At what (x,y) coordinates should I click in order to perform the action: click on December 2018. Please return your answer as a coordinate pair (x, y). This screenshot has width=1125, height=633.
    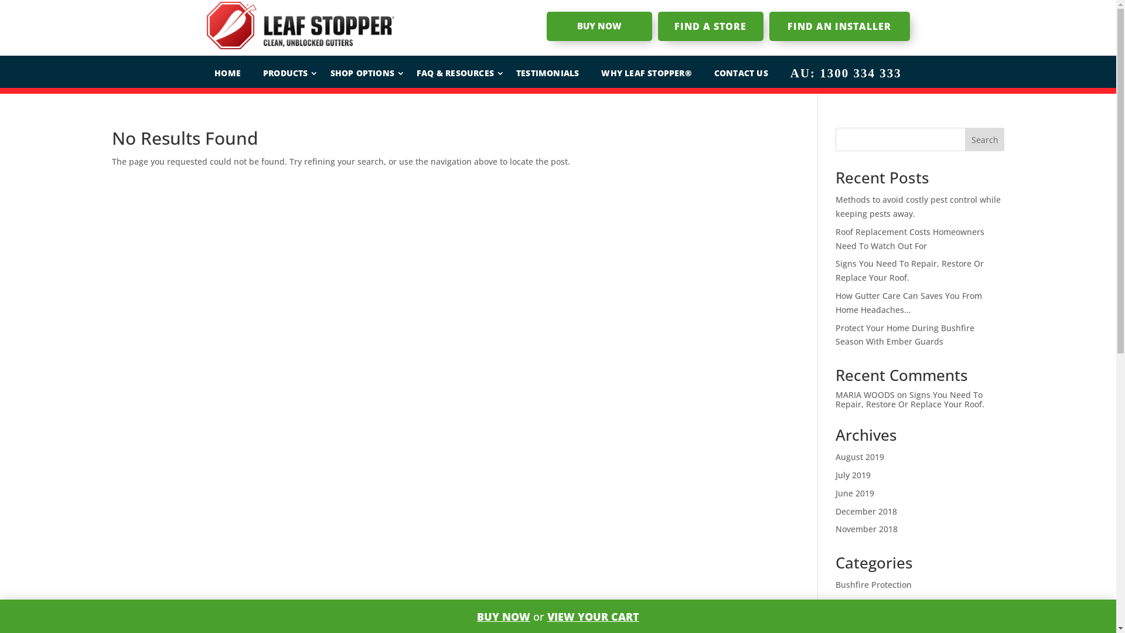
    Looking at the image, I should click on (866, 511).